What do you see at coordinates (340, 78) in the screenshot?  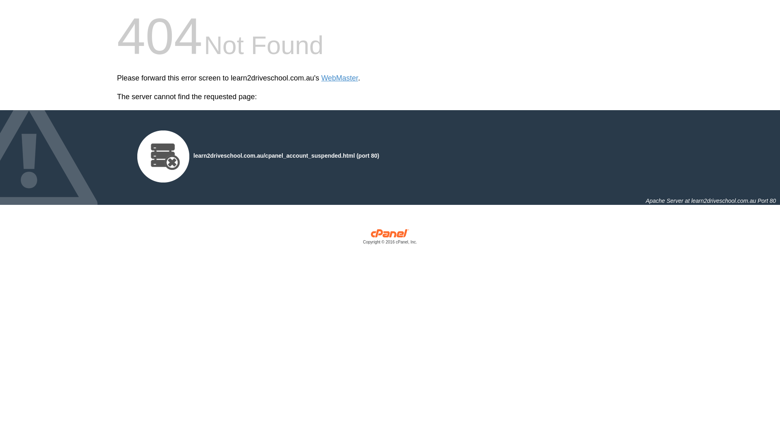 I see `WebMaster` at bounding box center [340, 78].